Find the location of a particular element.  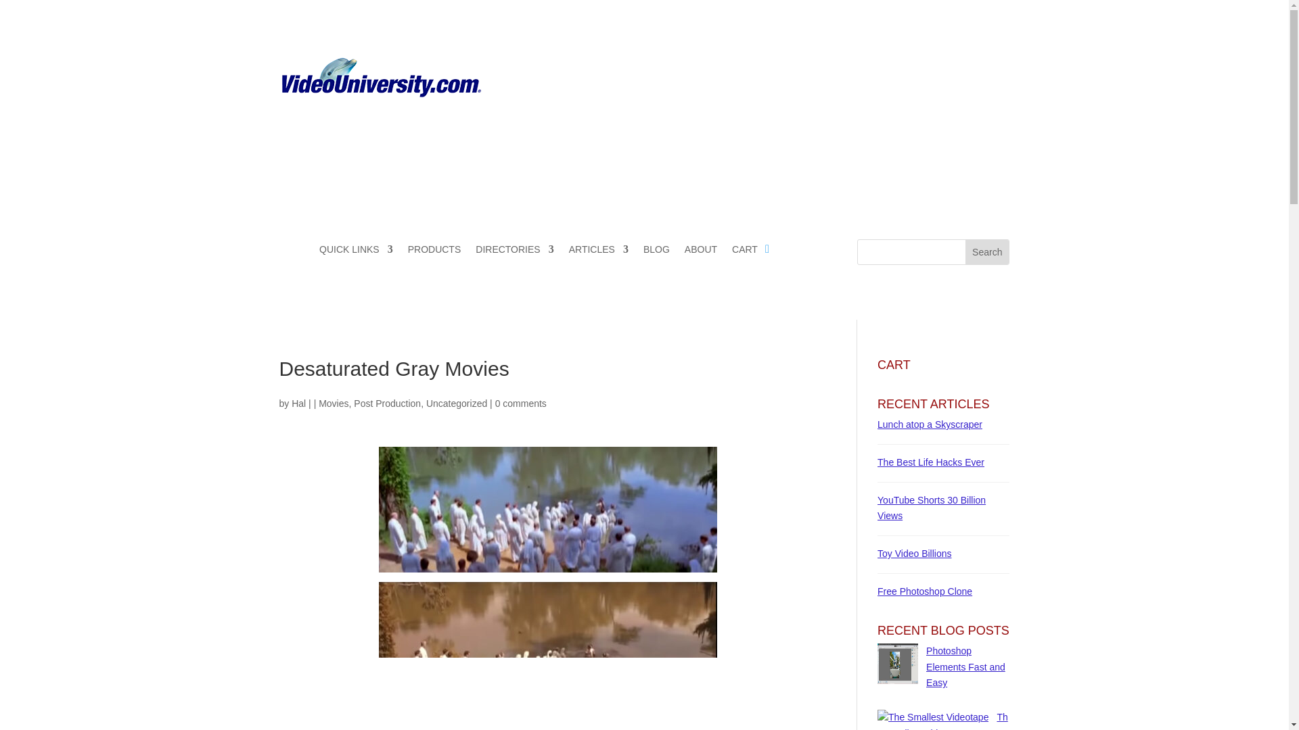

ARTICLES is located at coordinates (598, 251).